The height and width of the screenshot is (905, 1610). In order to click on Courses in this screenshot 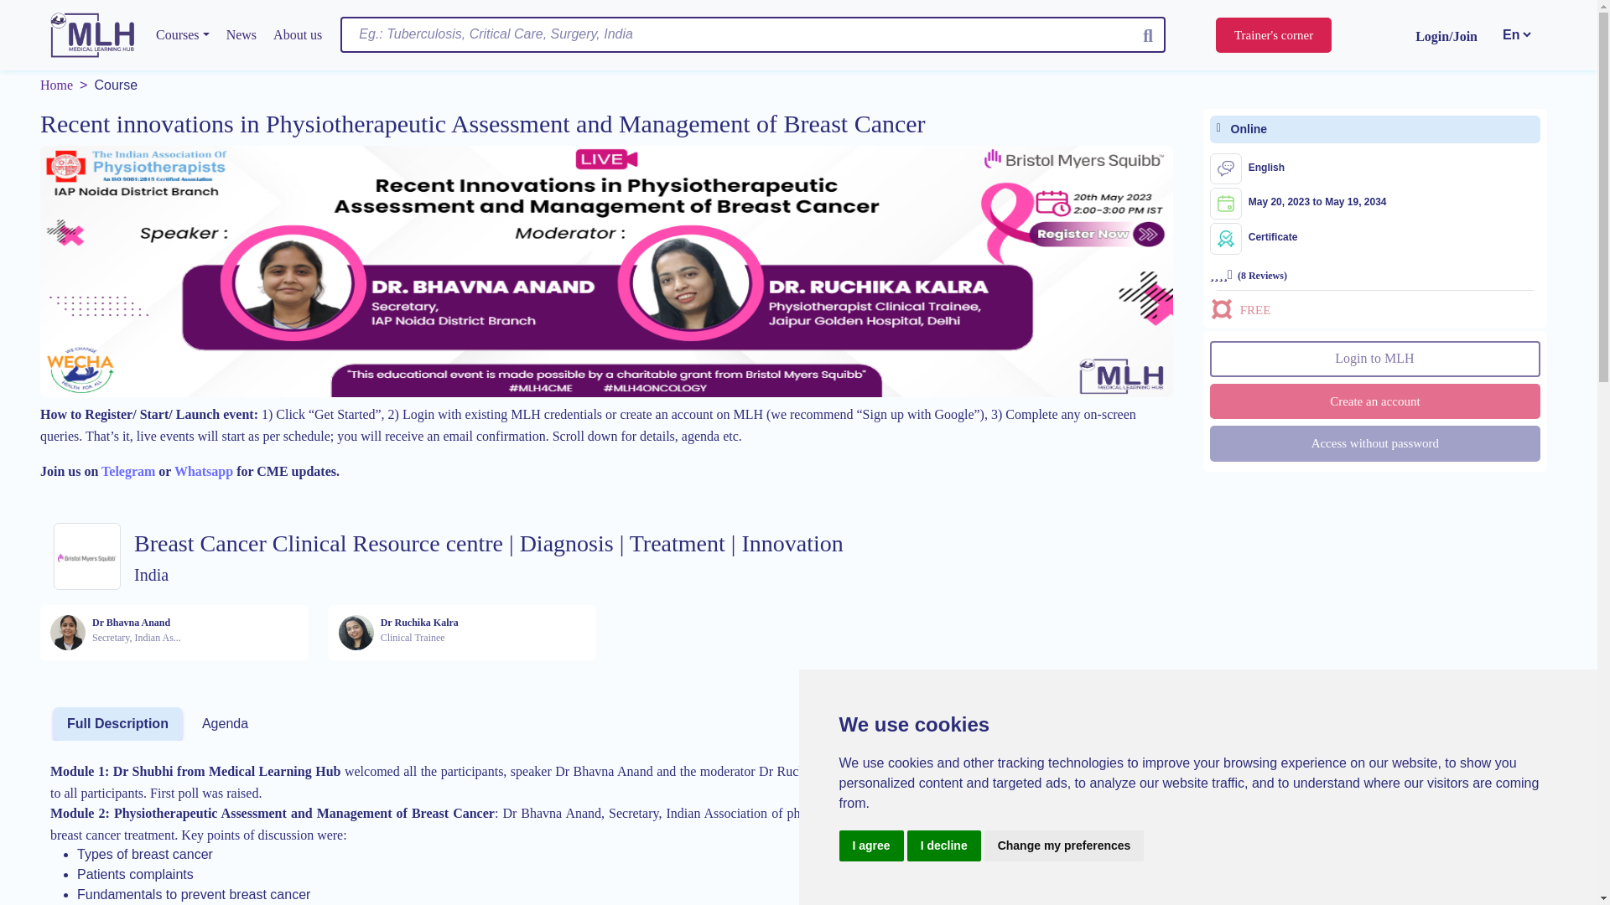, I will do `click(183, 34)`.